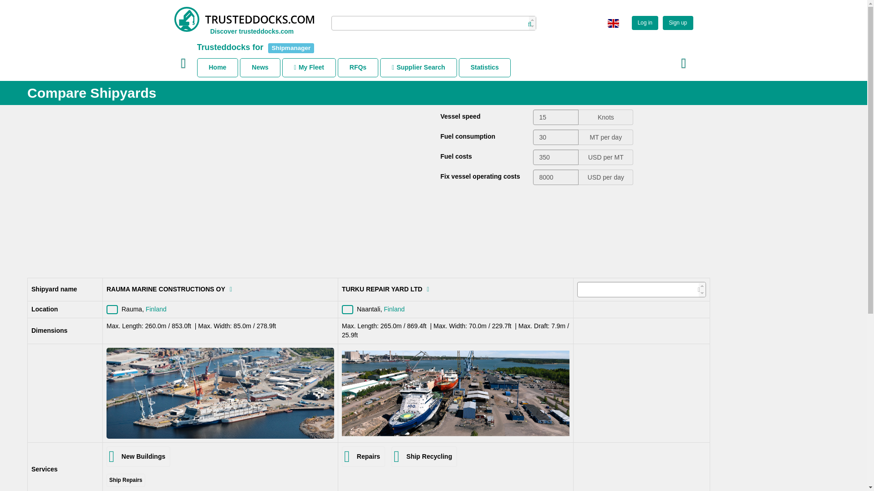 The height and width of the screenshot is (491, 874). What do you see at coordinates (645, 23) in the screenshot?
I see `Log in` at bounding box center [645, 23].